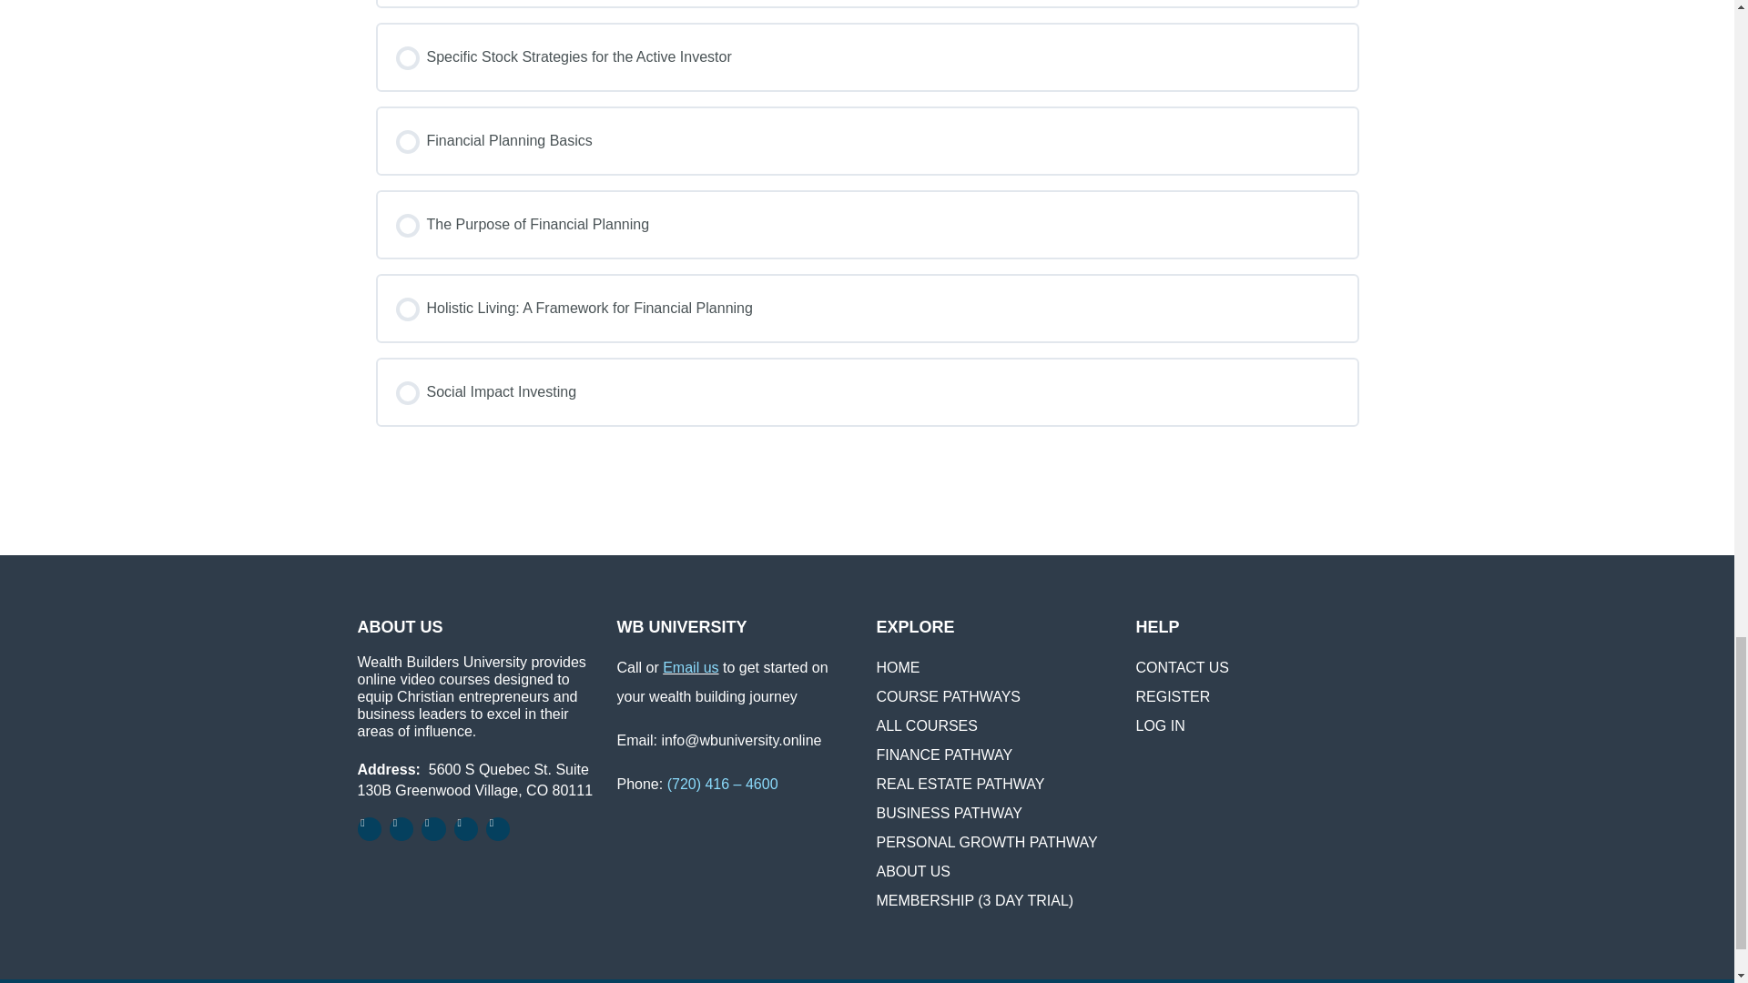 The height and width of the screenshot is (983, 1748). Describe the element at coordinates (897, 666) in the screenshot. I see `HOME` at that location.